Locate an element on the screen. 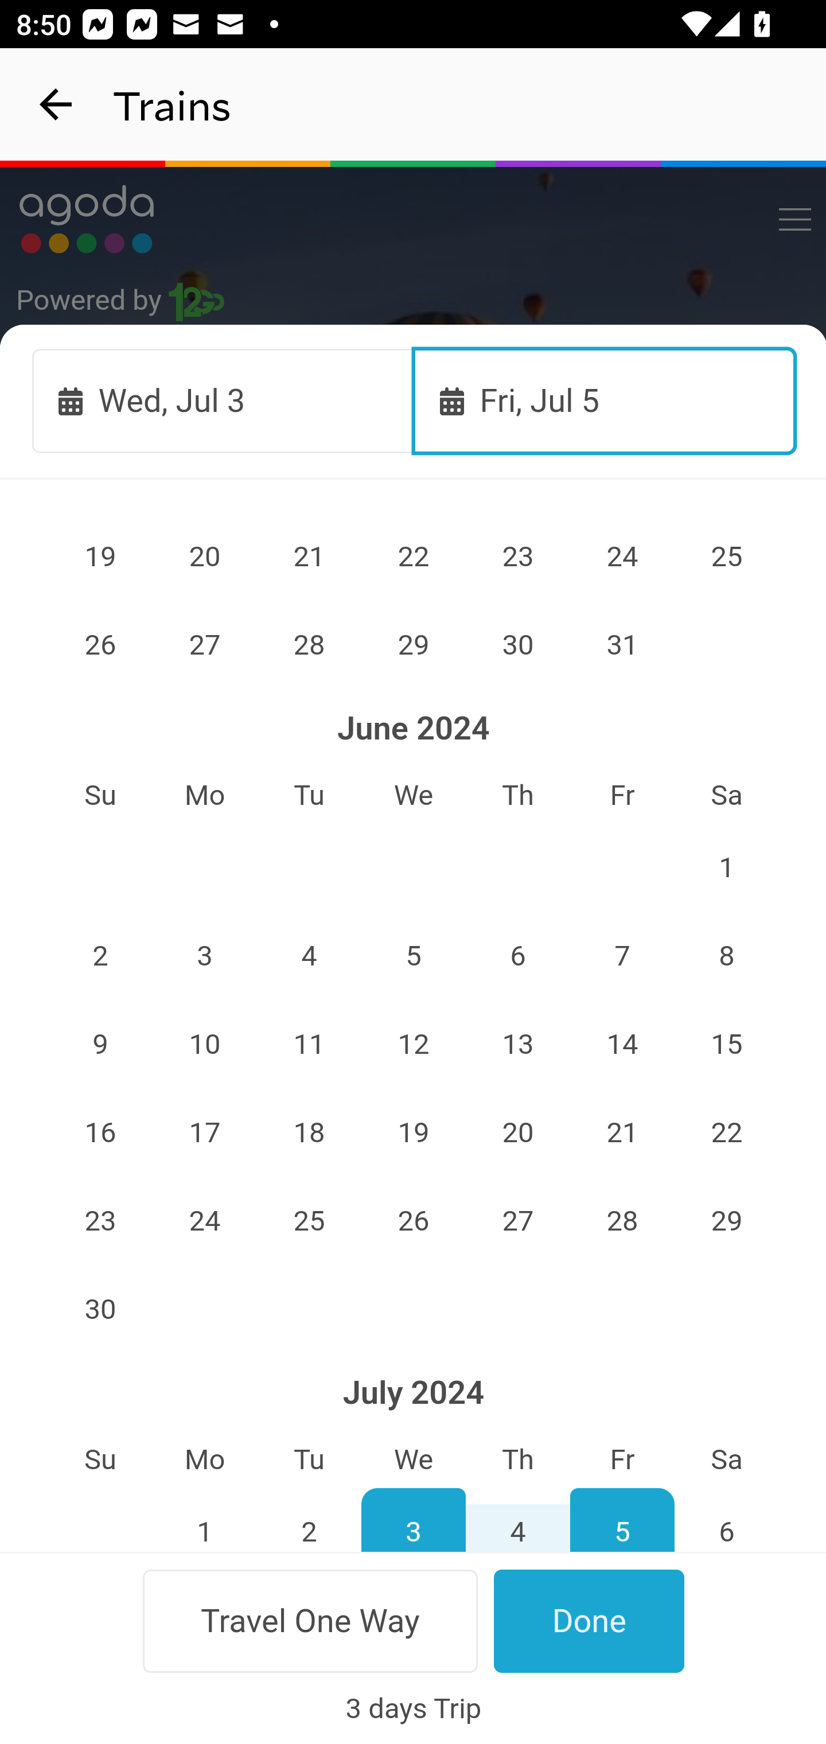 The height and width of the screenshot is (1744, 826). 8 is located at coordinates (727, 956).